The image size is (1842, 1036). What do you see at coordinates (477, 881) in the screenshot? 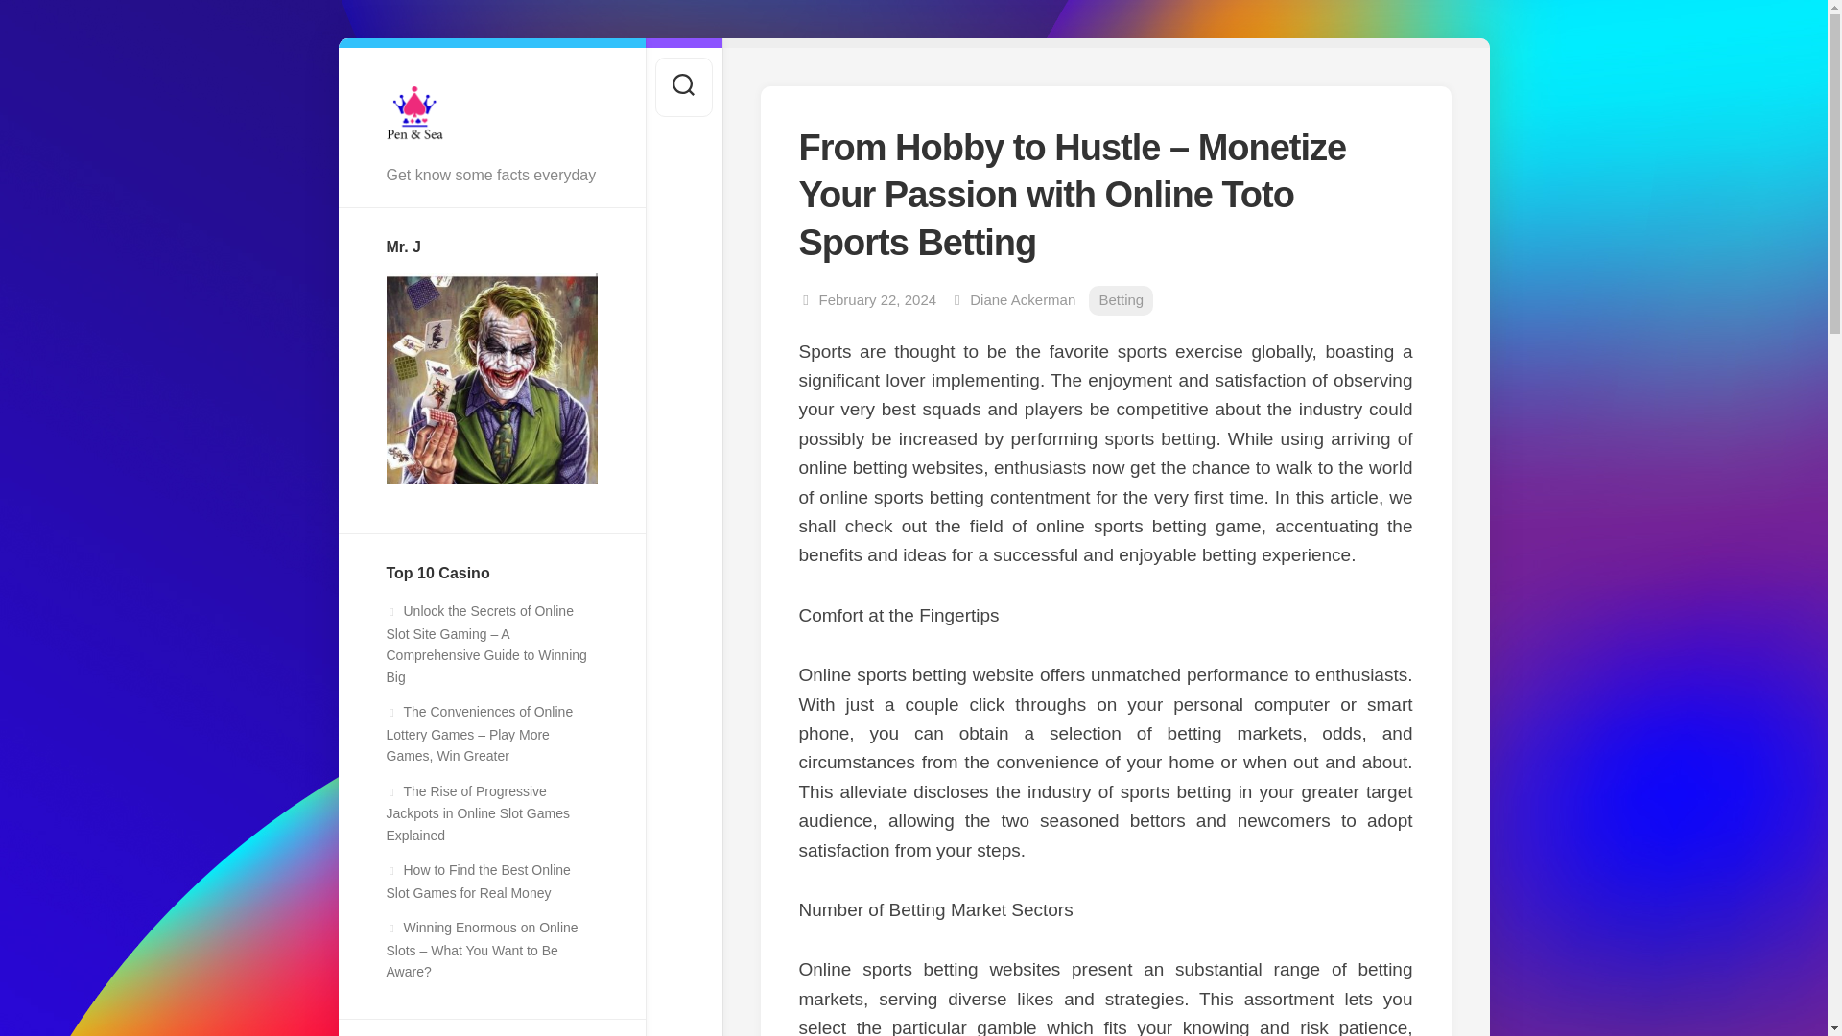
I see `How to Find the Best Online Slot Games for Real Money` at bounding box center [477, 881].